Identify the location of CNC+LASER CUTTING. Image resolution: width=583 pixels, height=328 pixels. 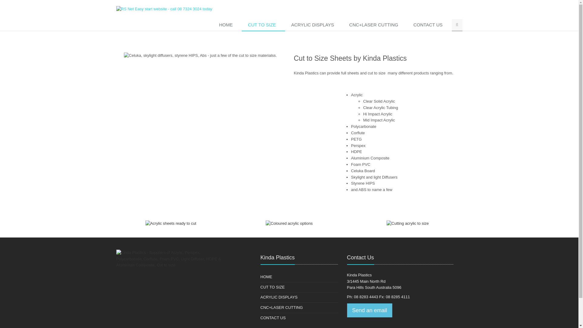
(375, 25).